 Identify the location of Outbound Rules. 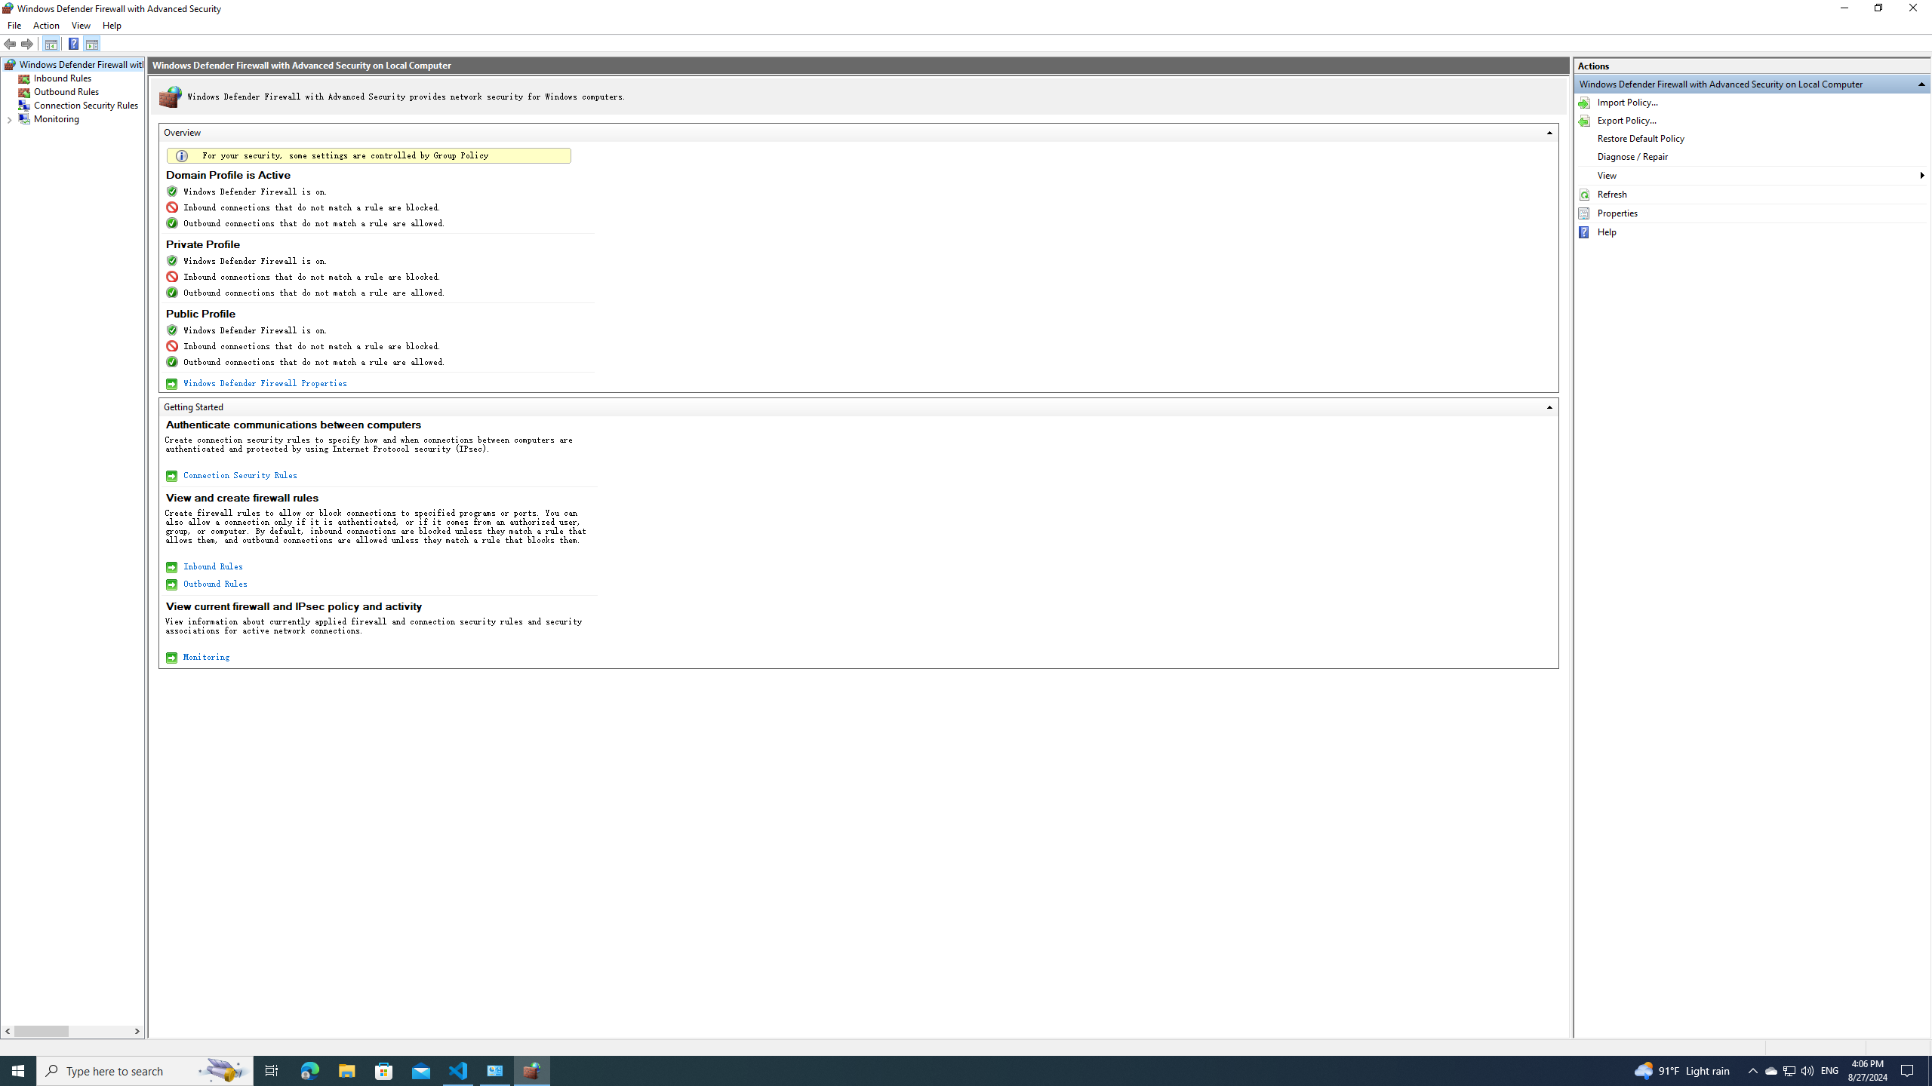
(214, 584).